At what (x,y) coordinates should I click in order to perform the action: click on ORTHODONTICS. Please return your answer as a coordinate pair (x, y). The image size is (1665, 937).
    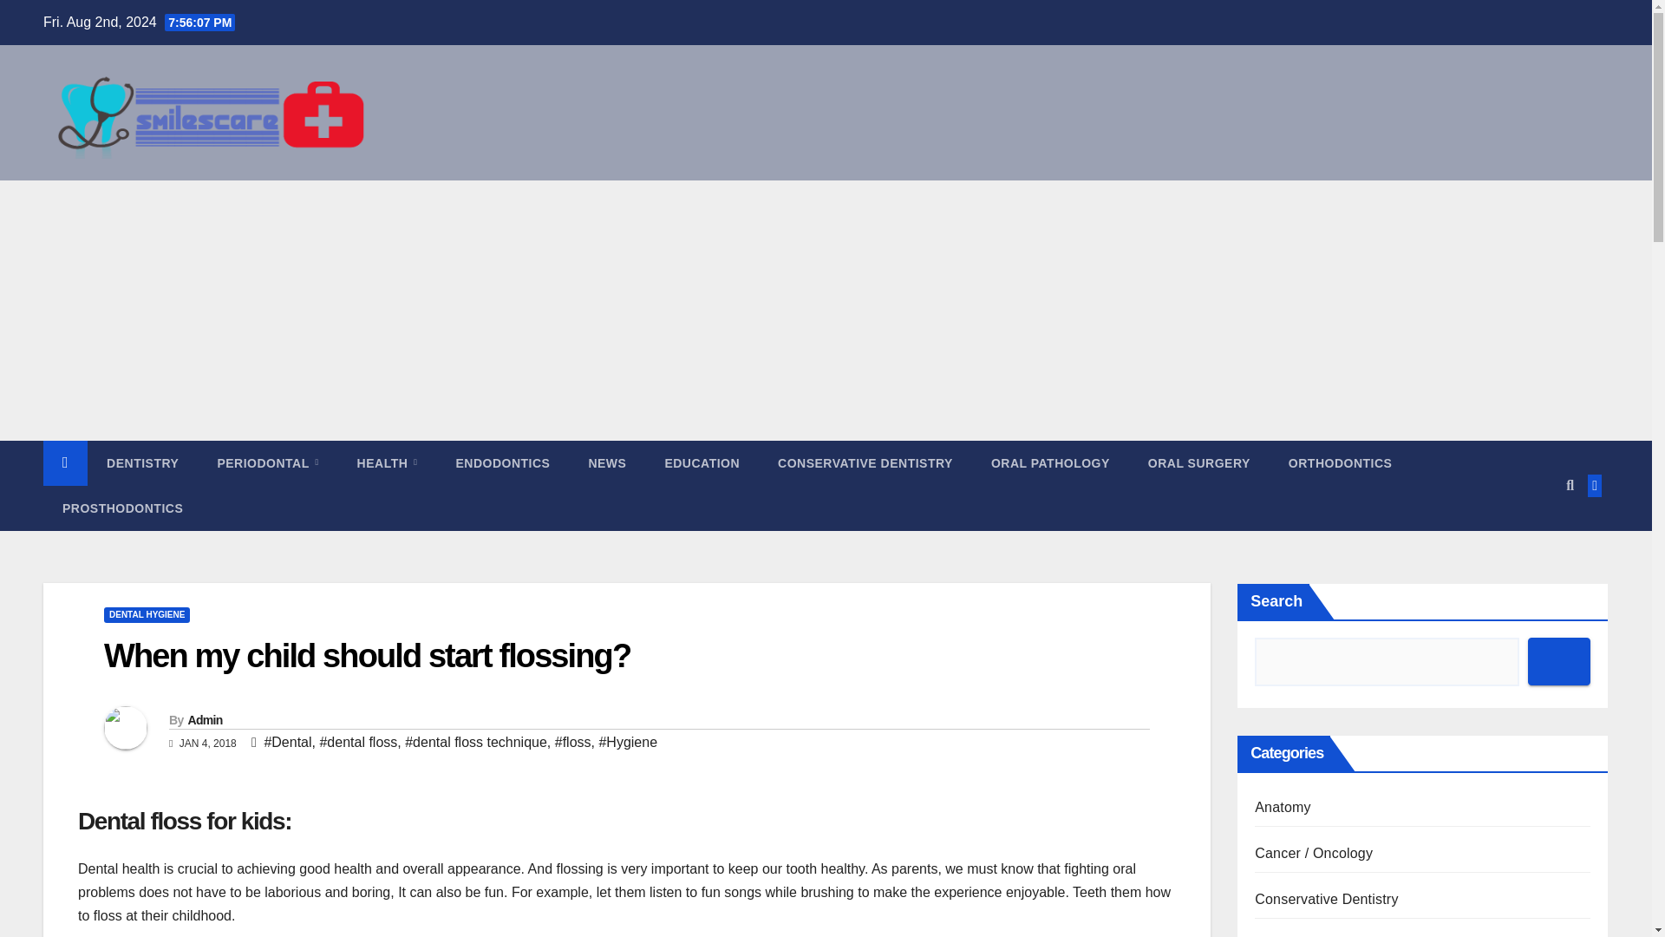
    Looking at the image, I should click on (1341, 463).